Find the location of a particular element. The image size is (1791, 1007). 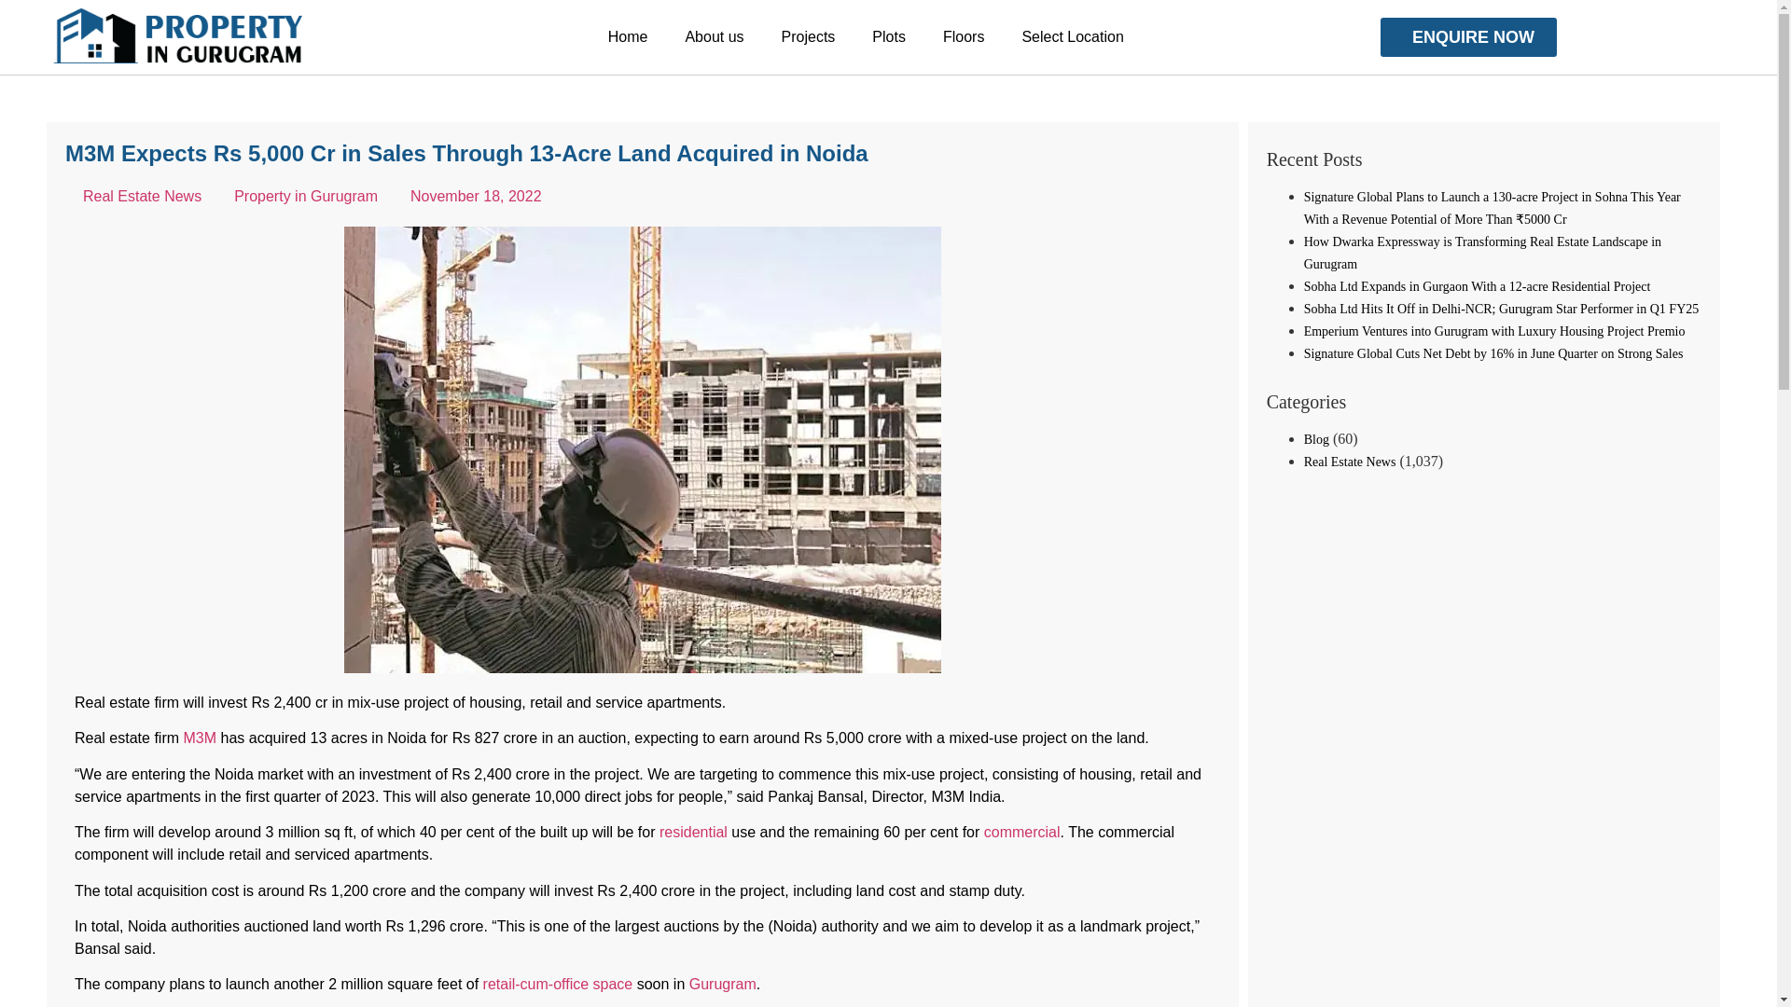

M3M is located at coordinates (200, 738).